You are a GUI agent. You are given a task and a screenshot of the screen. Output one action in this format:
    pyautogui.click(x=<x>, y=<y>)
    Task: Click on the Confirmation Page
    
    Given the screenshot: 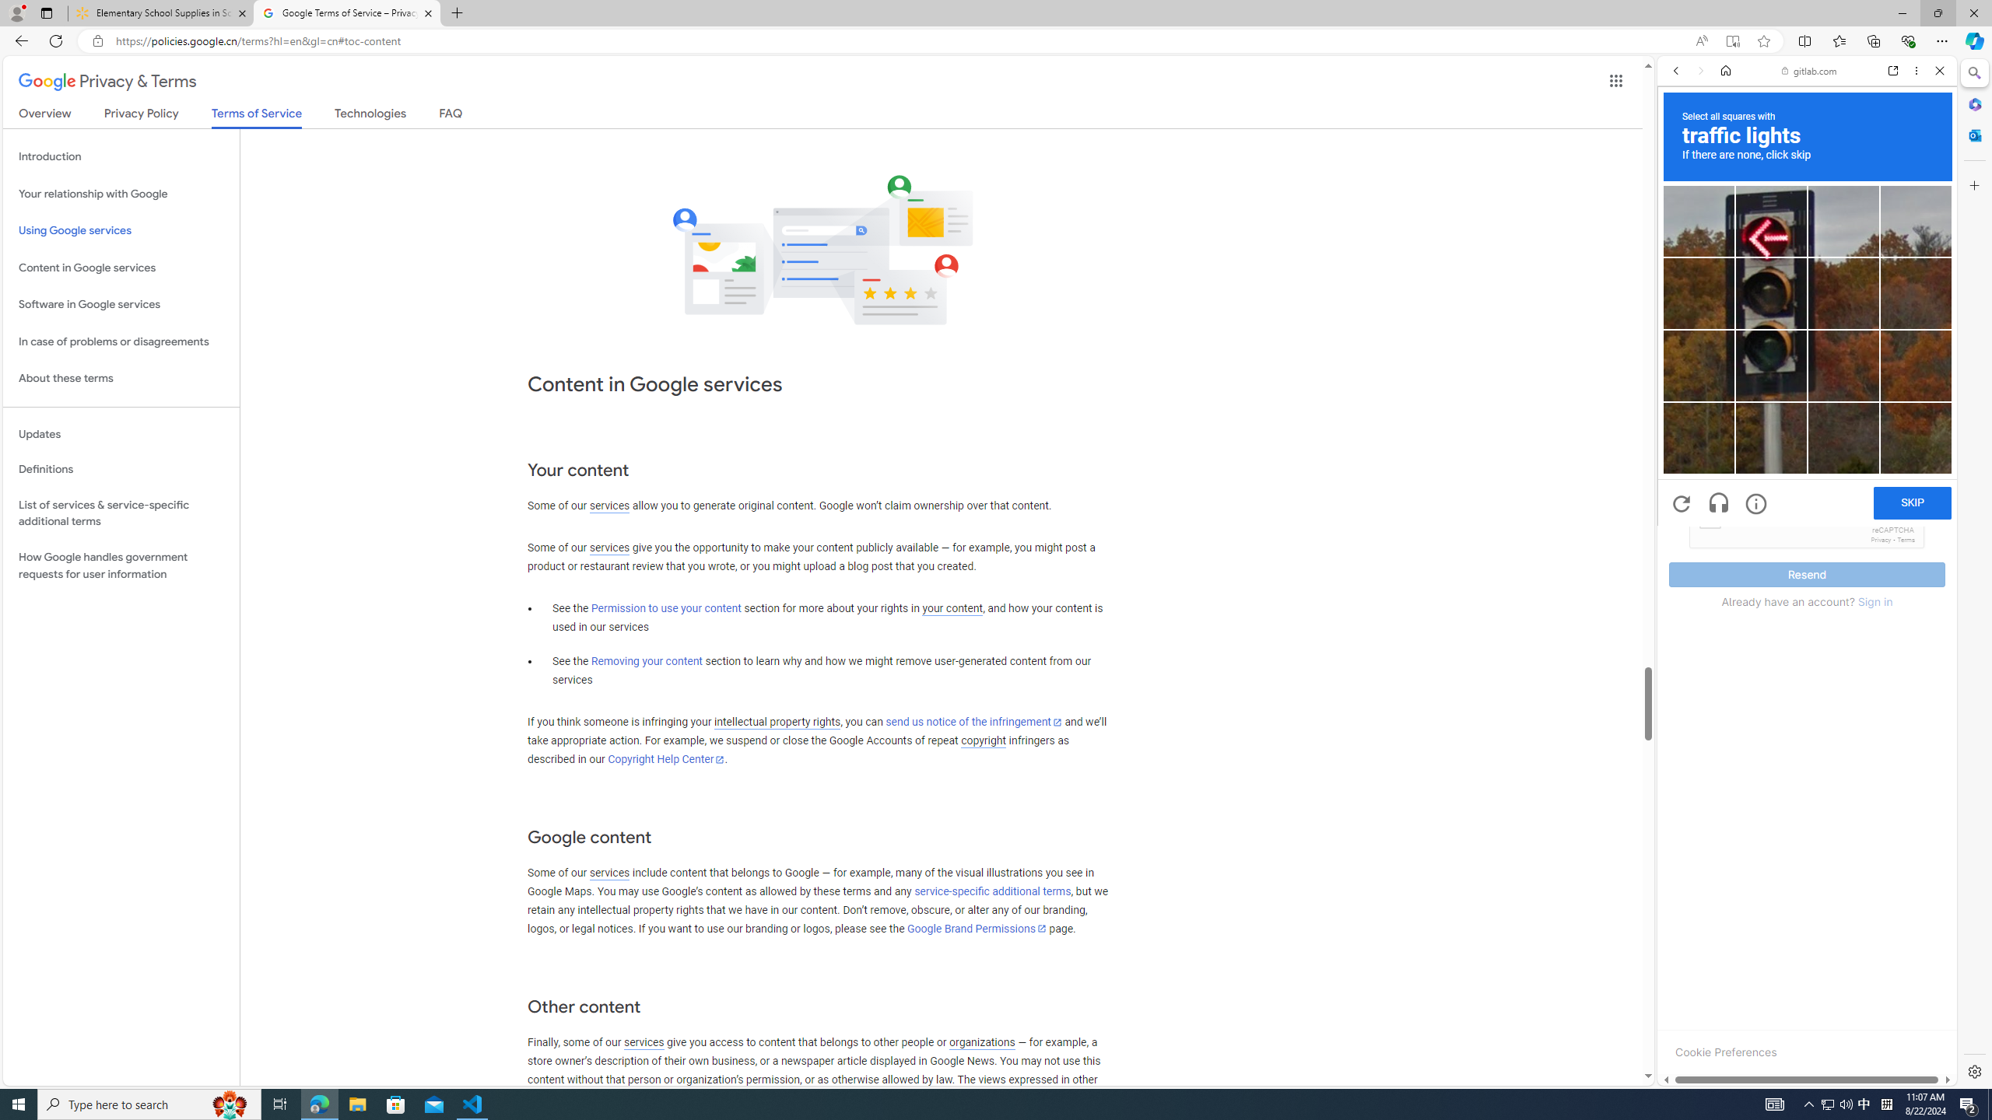 What is the action you would take?
    pyautogui.click(x=1807, y=537)
    